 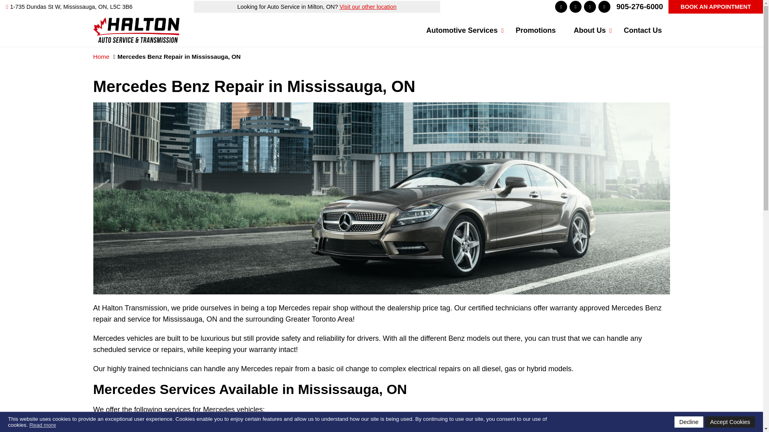 I want to click on Automotive Services, so click(x=461, y=30).